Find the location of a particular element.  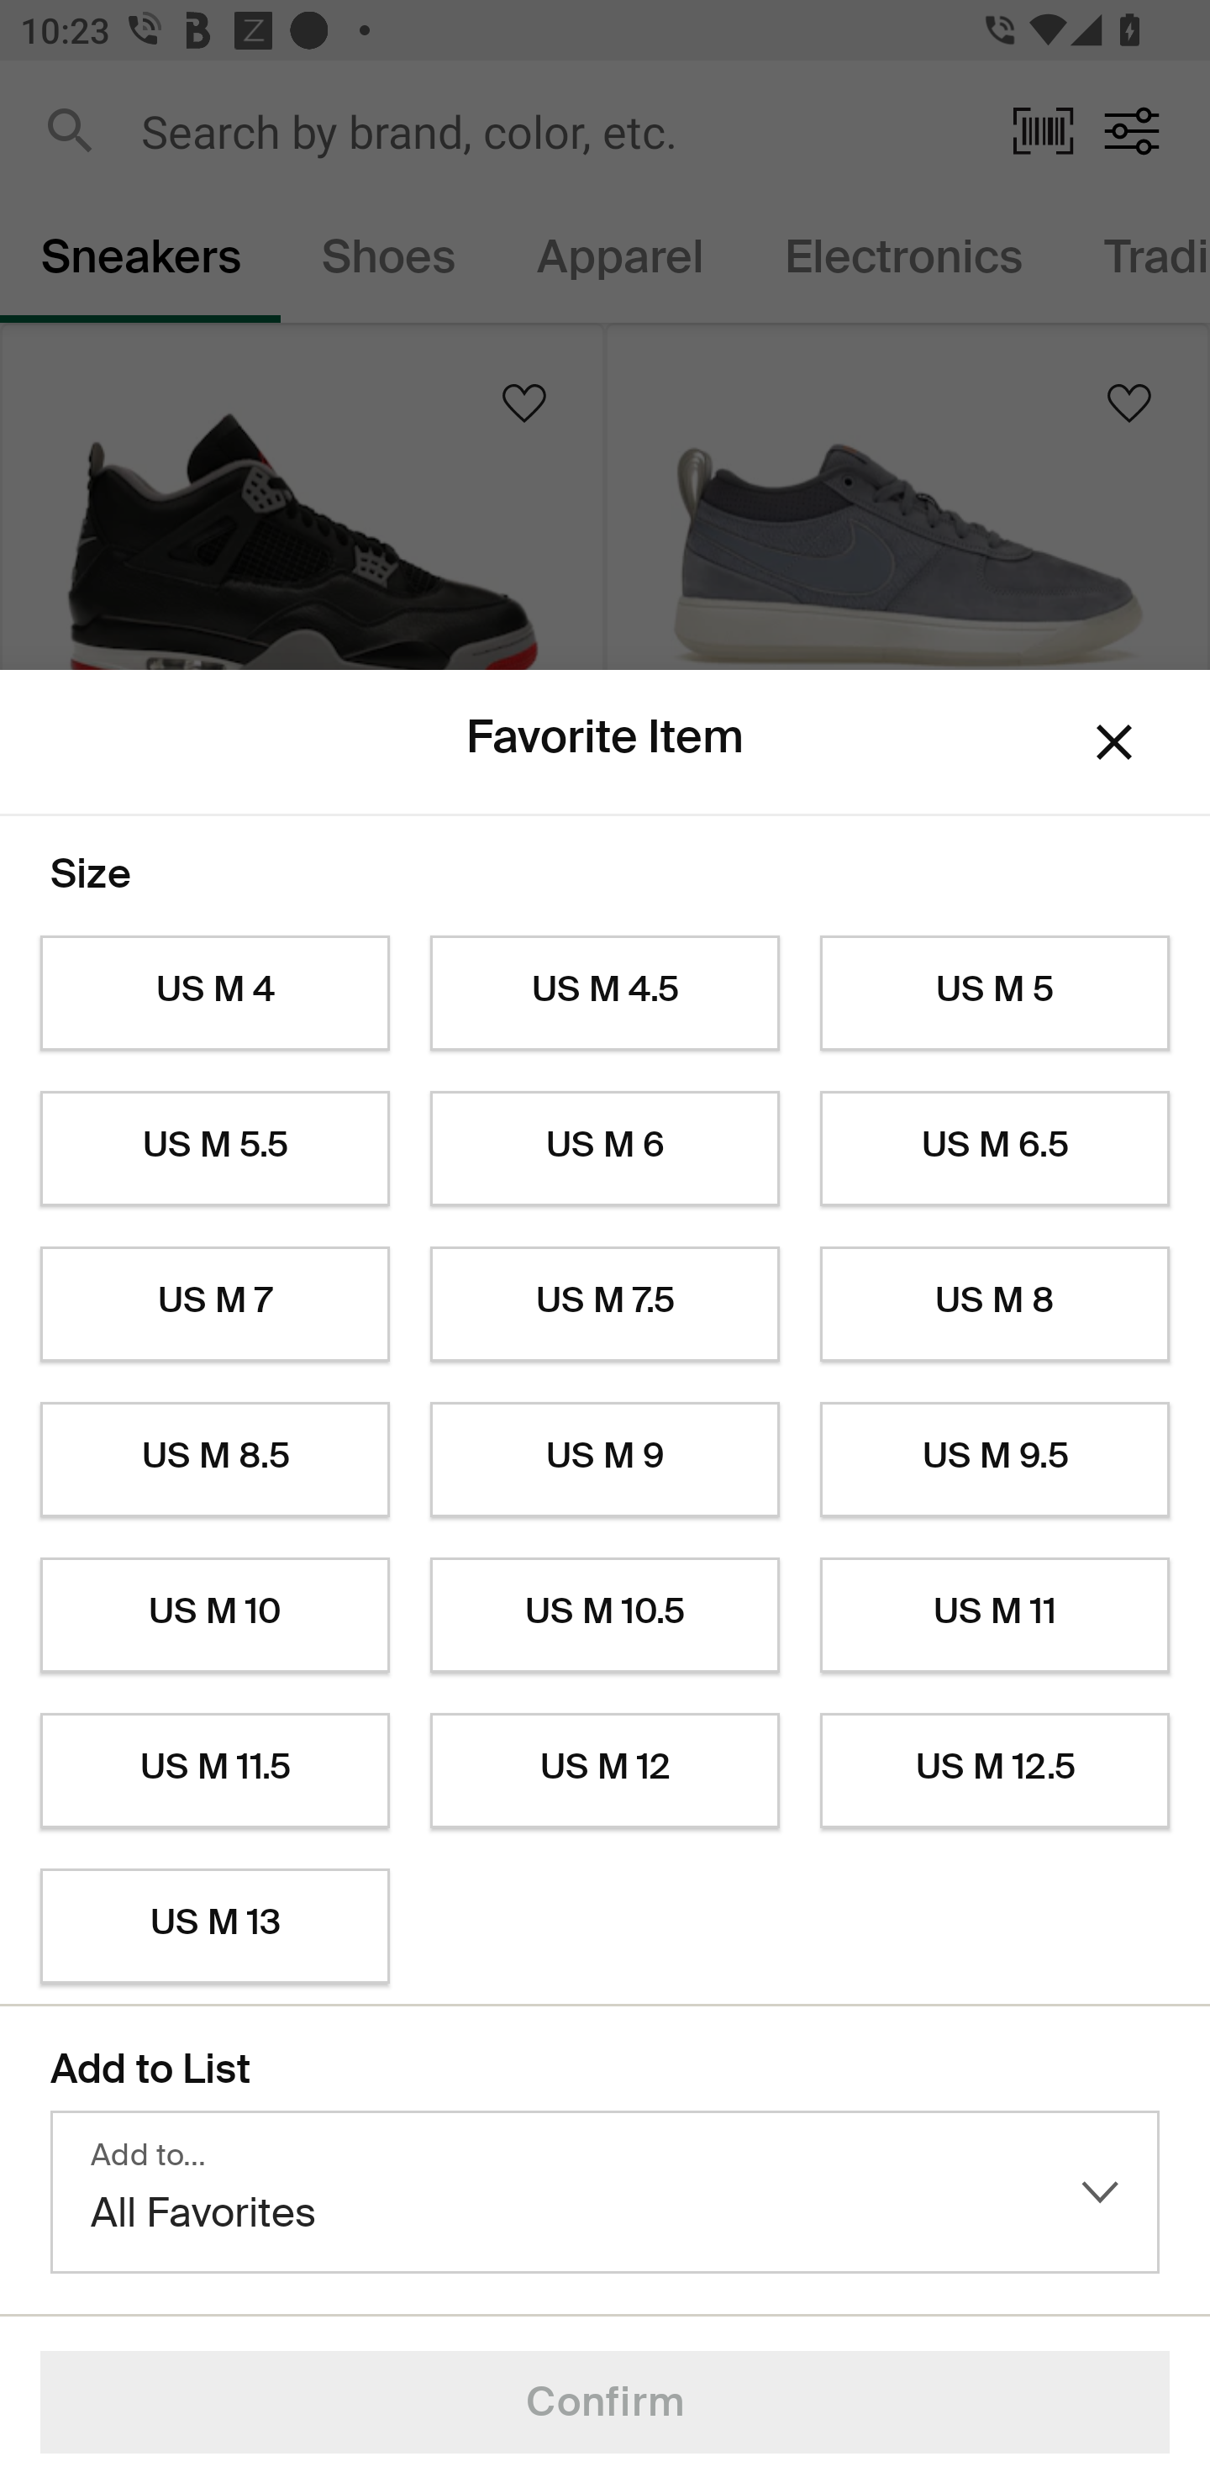

US M 5.5 is located at coordinates (214, 1149).